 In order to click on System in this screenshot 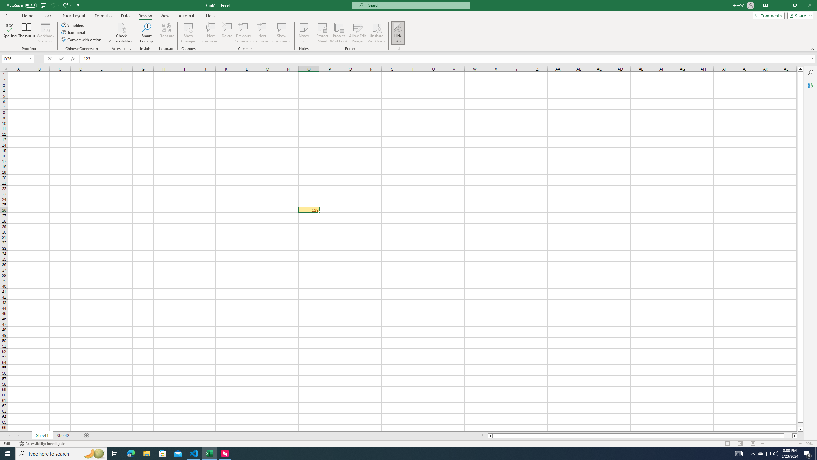, I will do `click(4, 3)`.